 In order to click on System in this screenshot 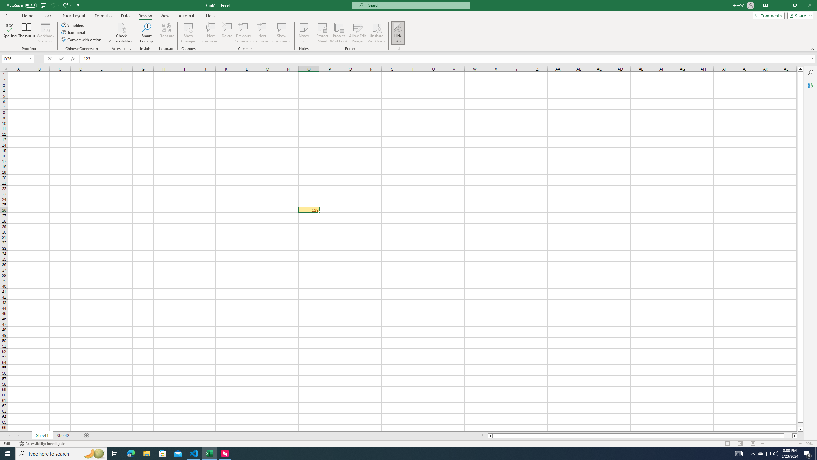, I will do `click(4, 3)`.